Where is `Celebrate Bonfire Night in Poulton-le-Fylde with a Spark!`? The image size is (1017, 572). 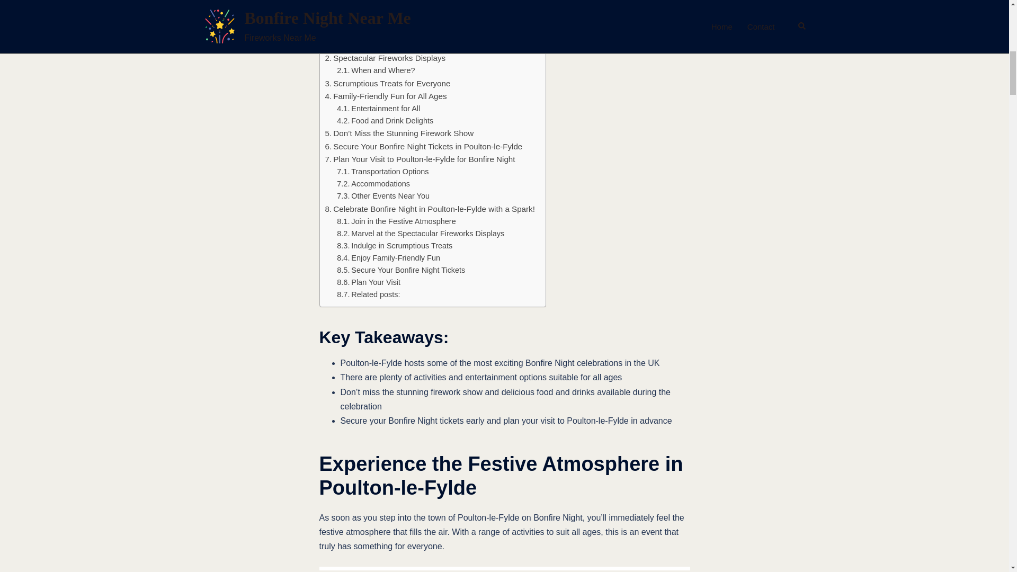
Celebrate Bonfire Night in Poulton-le-Fylde with a Spark! is located at coordinates (430, 209).